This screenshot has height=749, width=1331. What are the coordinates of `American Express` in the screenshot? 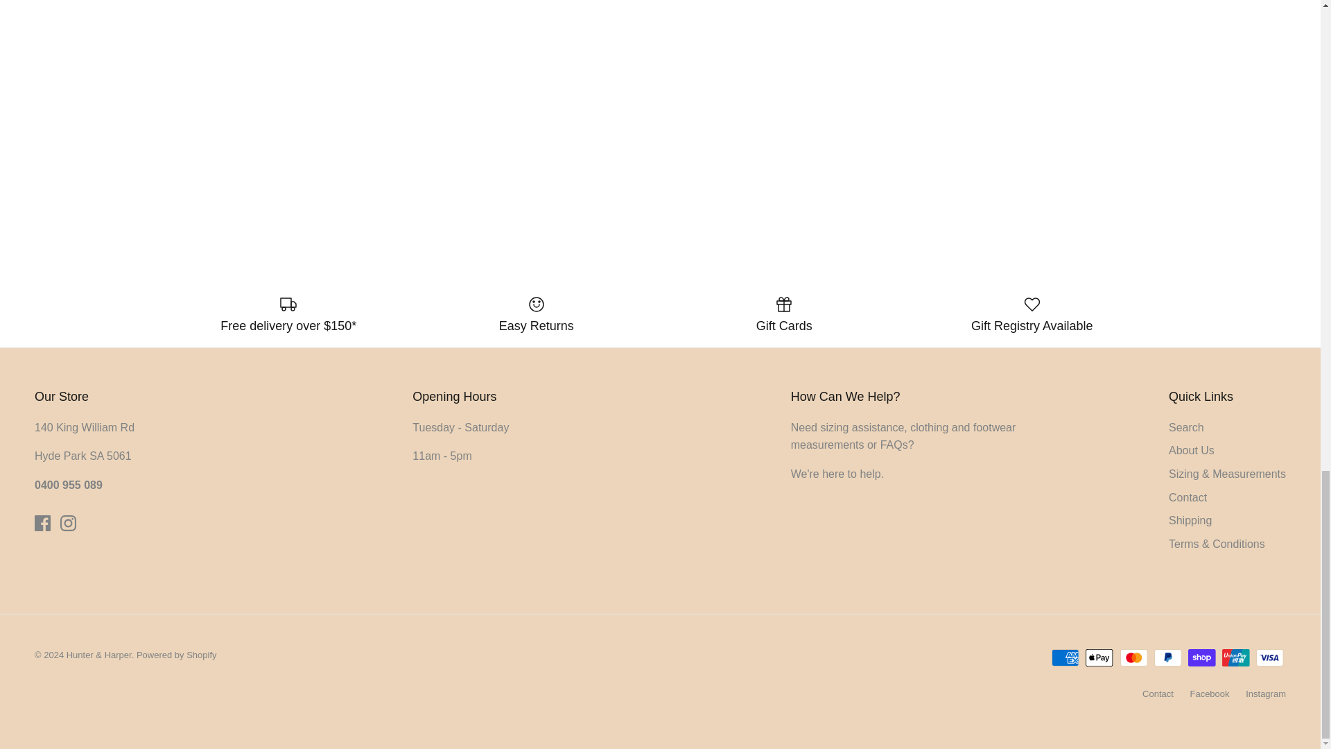 It's located at (1065, 657).